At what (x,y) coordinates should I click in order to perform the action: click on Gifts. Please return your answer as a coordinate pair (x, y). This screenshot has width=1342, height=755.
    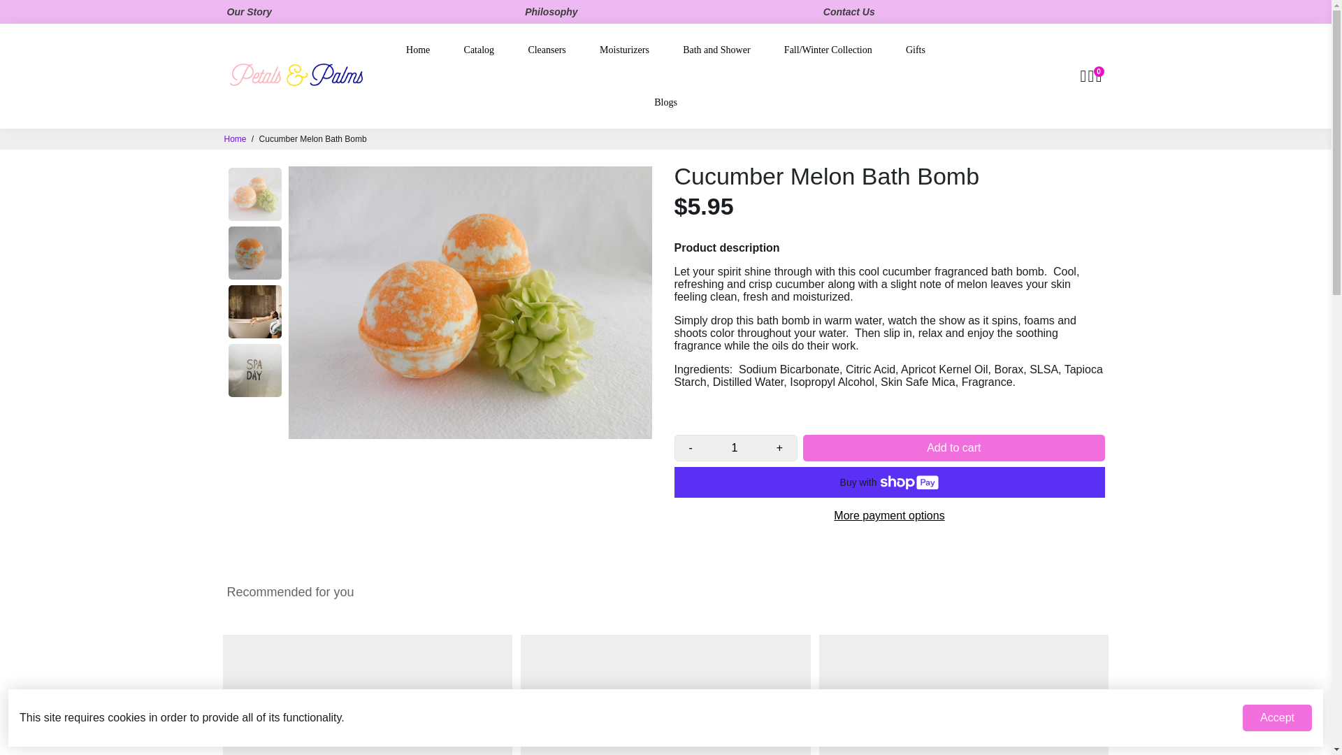
    Looking at the image, I should click on (916, 50).